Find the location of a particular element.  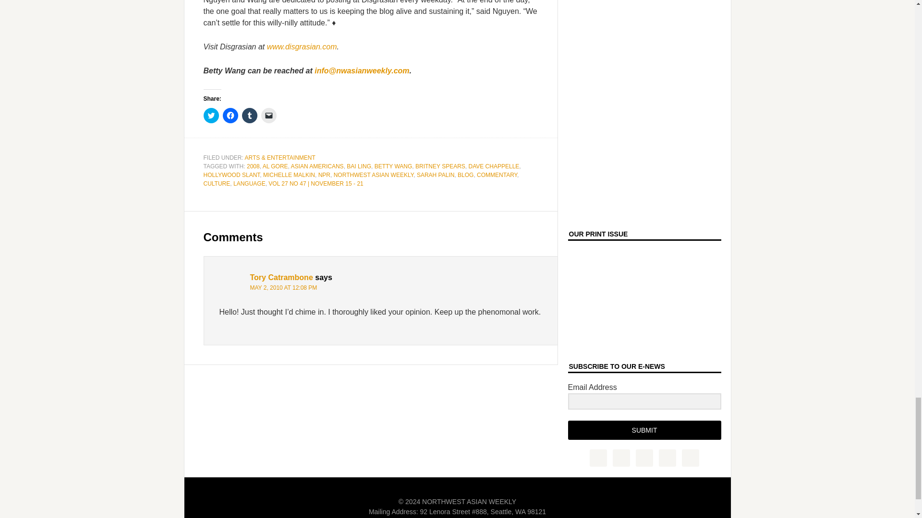

Click to share on Tumblr is located at coordinates (249, 115).